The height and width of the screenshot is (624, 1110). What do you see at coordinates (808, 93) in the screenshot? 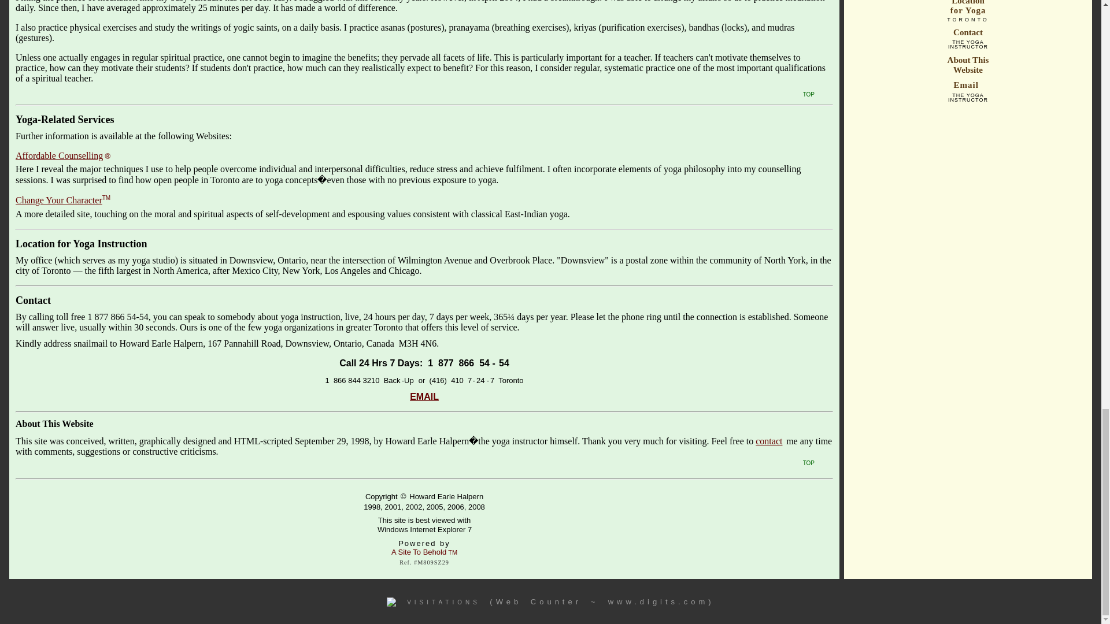
I see `TOP` at bounding box center [808, 93].